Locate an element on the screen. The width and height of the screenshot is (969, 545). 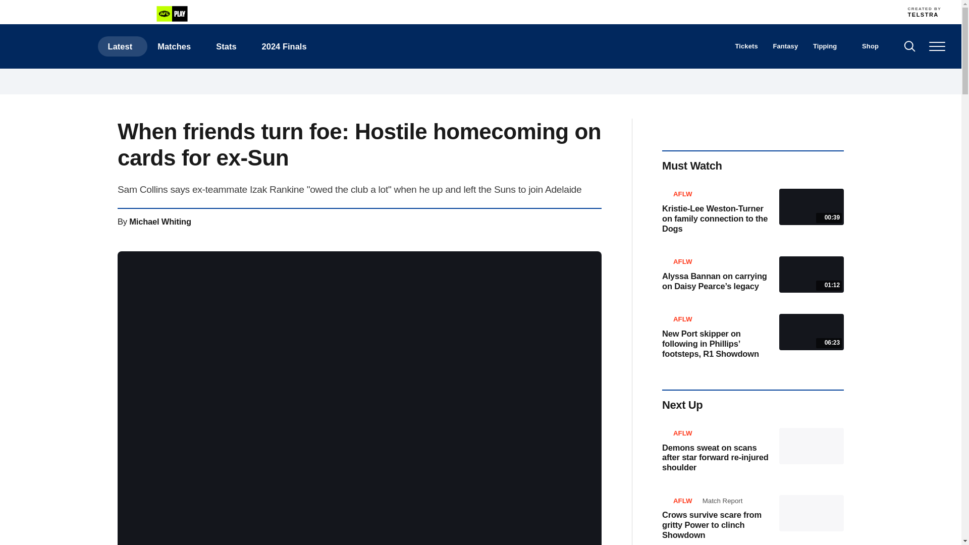
AFL Play is located at coordinates (172, 13).